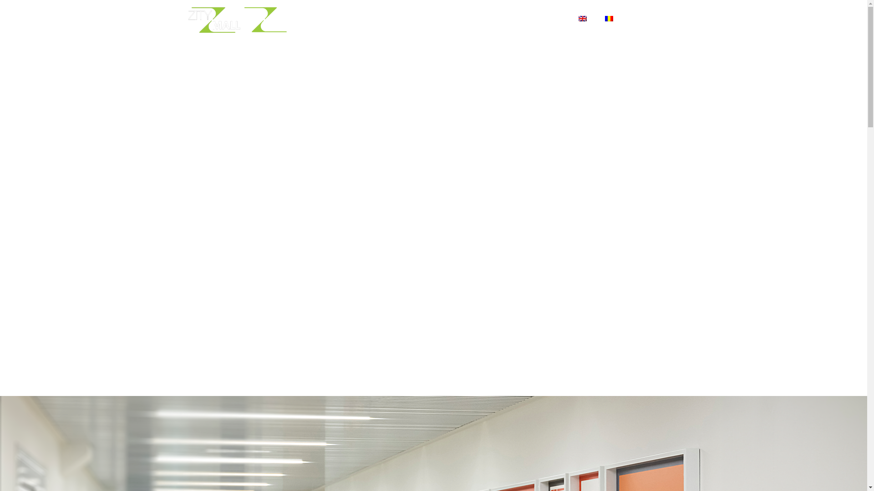 Image resolution: width=874 pixels, height=491 pixels. I want to click on 0, so click(595, 18).